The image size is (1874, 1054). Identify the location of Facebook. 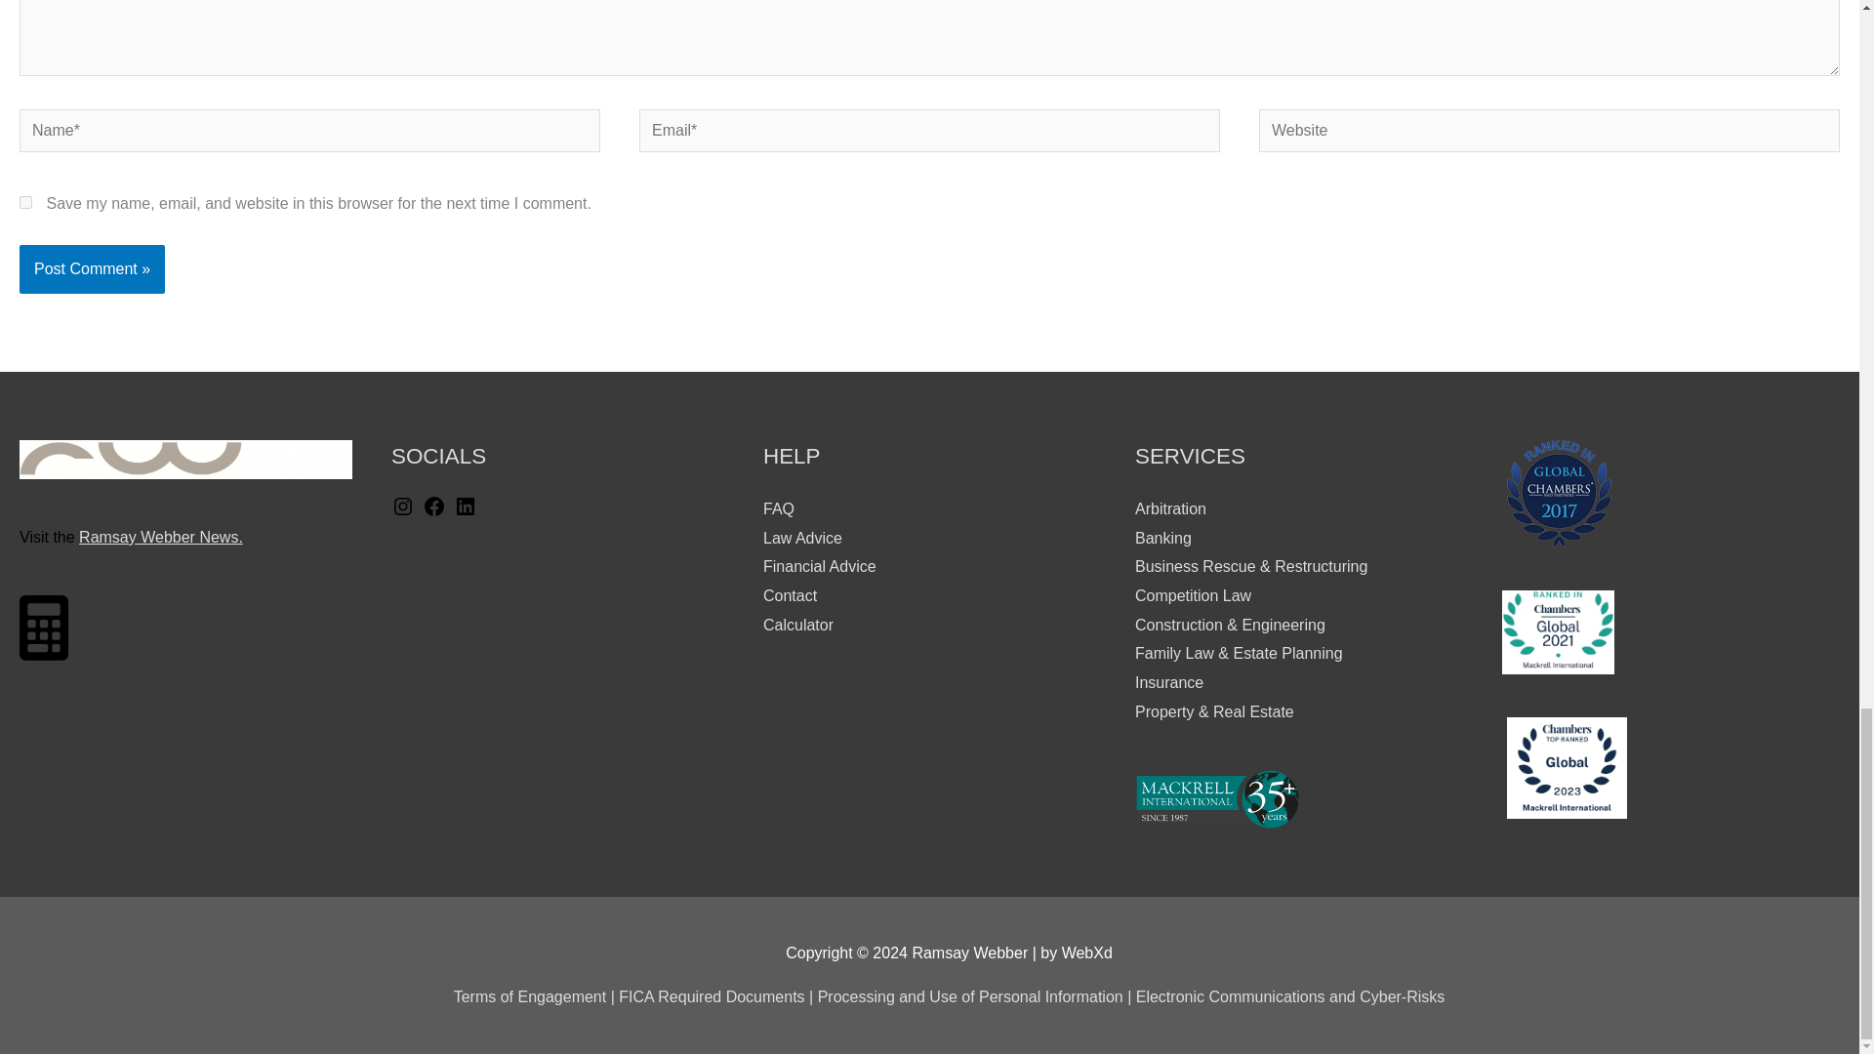
(433, 512).